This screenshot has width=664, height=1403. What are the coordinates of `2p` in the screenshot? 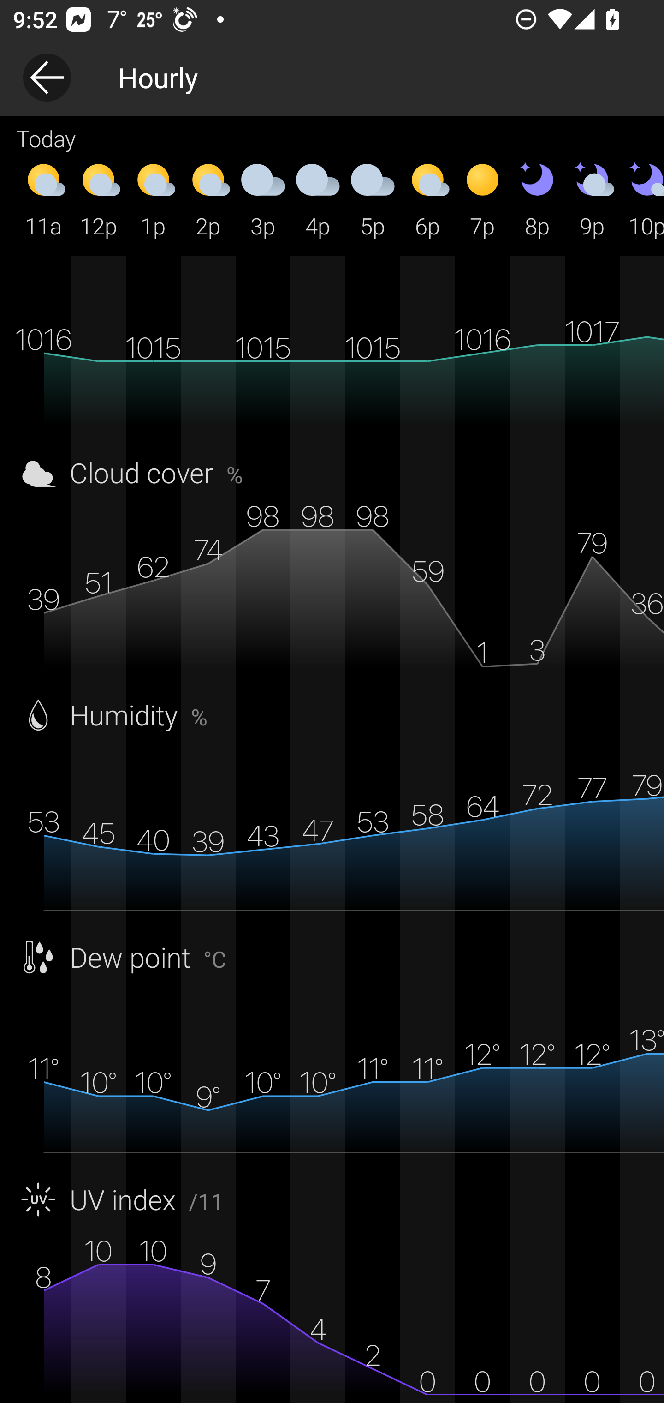 It's located at (208, 199).